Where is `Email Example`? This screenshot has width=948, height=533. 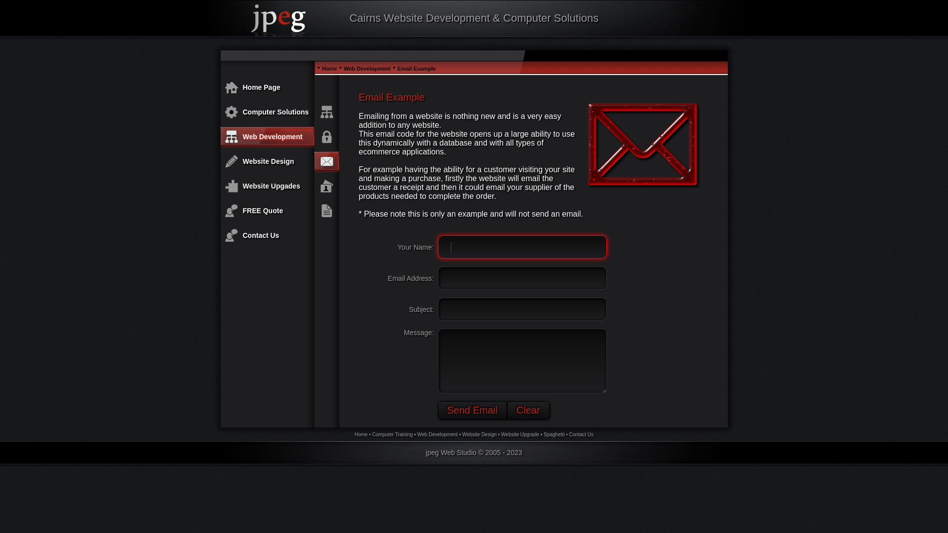
Email Example is located at coordinates (417, 68).